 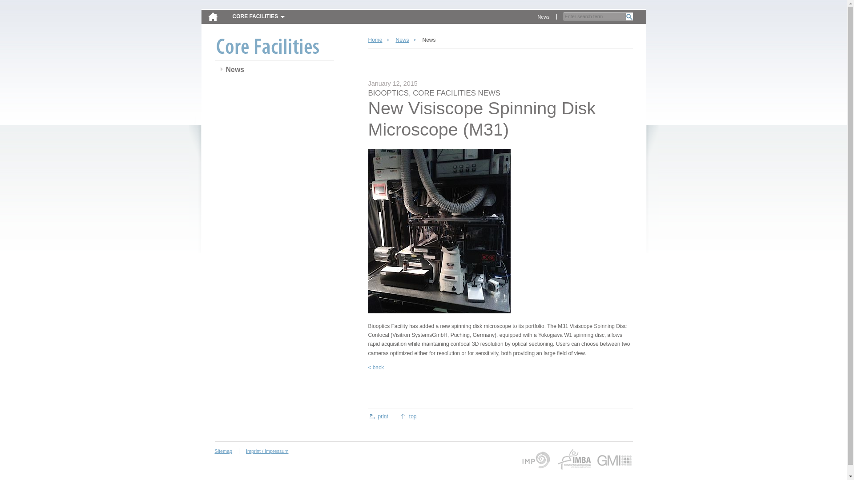 I want to click on News, so click(x=544, y=17).